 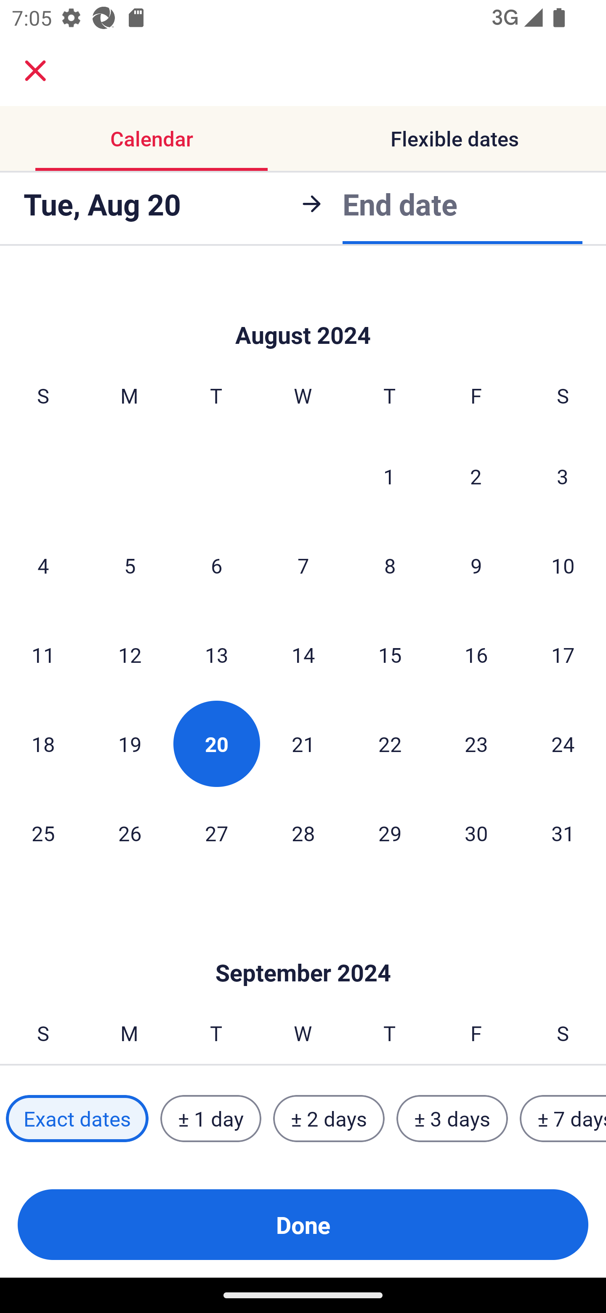 What do you see at coordinates (476, 744) in the screenshot?
I see `23 Friday, August 23, 2024` at bounding box center [476, 744].